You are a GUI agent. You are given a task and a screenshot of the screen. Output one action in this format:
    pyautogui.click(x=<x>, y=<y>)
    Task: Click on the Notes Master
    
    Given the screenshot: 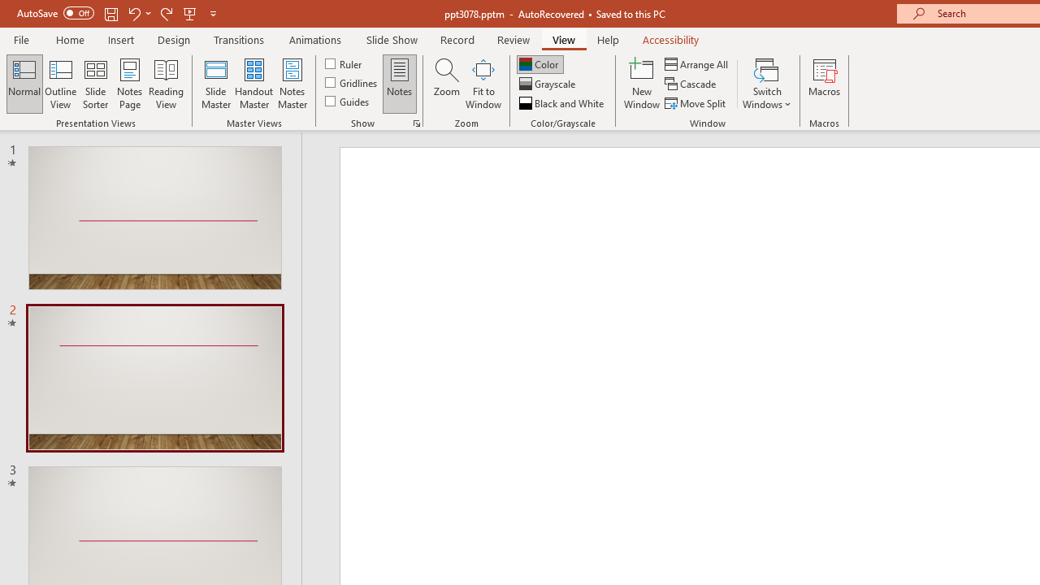 What is the action you would take?
    pyautogui.click(x=292, y=83)
    